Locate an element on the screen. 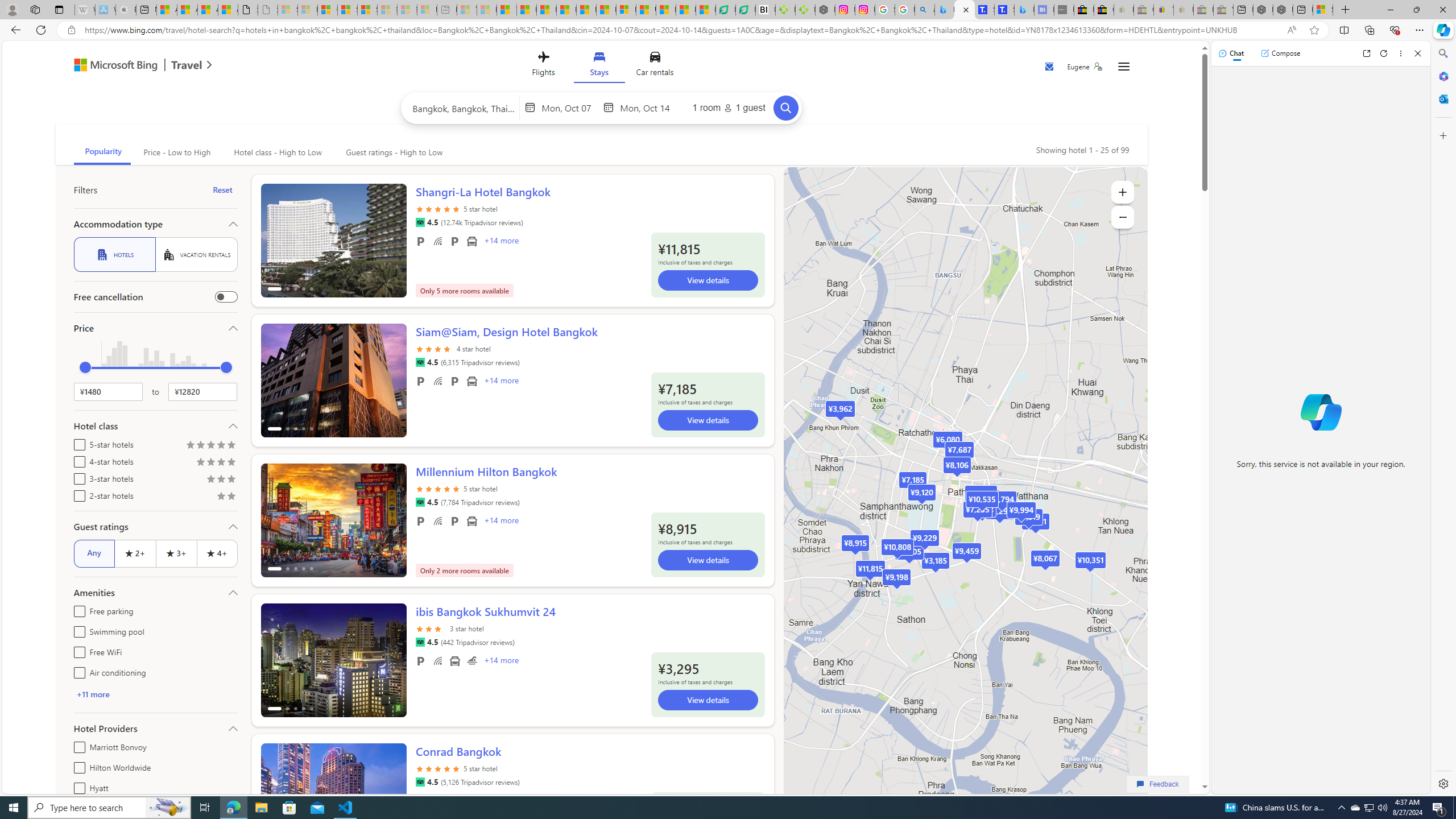 The height and width of the screenshot is (819, 1456). Press Room - eBay Inc. - Sleeping is located at coordinates (1203, 10).